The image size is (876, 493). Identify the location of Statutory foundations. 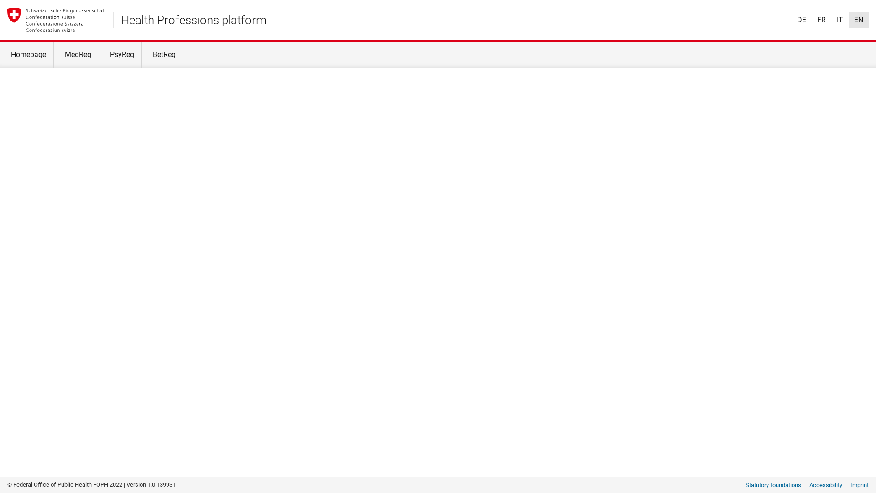
(773, 485).